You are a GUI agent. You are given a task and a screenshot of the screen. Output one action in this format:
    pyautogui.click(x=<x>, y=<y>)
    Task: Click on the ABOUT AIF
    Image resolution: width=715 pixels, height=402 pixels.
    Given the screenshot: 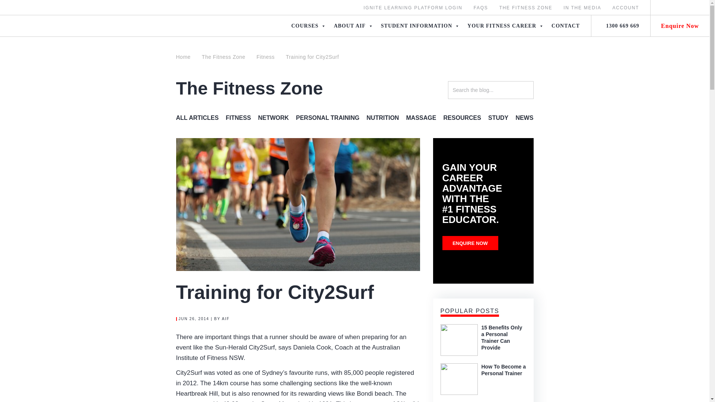 What is the action you would take?
    pyautogui.click(x=353, y=26)
    